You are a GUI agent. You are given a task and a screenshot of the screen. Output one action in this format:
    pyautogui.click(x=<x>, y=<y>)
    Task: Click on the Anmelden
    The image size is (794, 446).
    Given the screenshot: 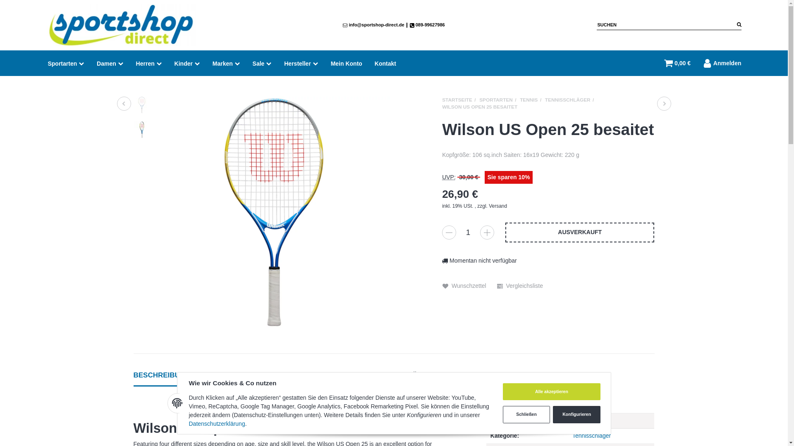 What is the action you would take?
    pyautogui.click(x=719, y=63)
    